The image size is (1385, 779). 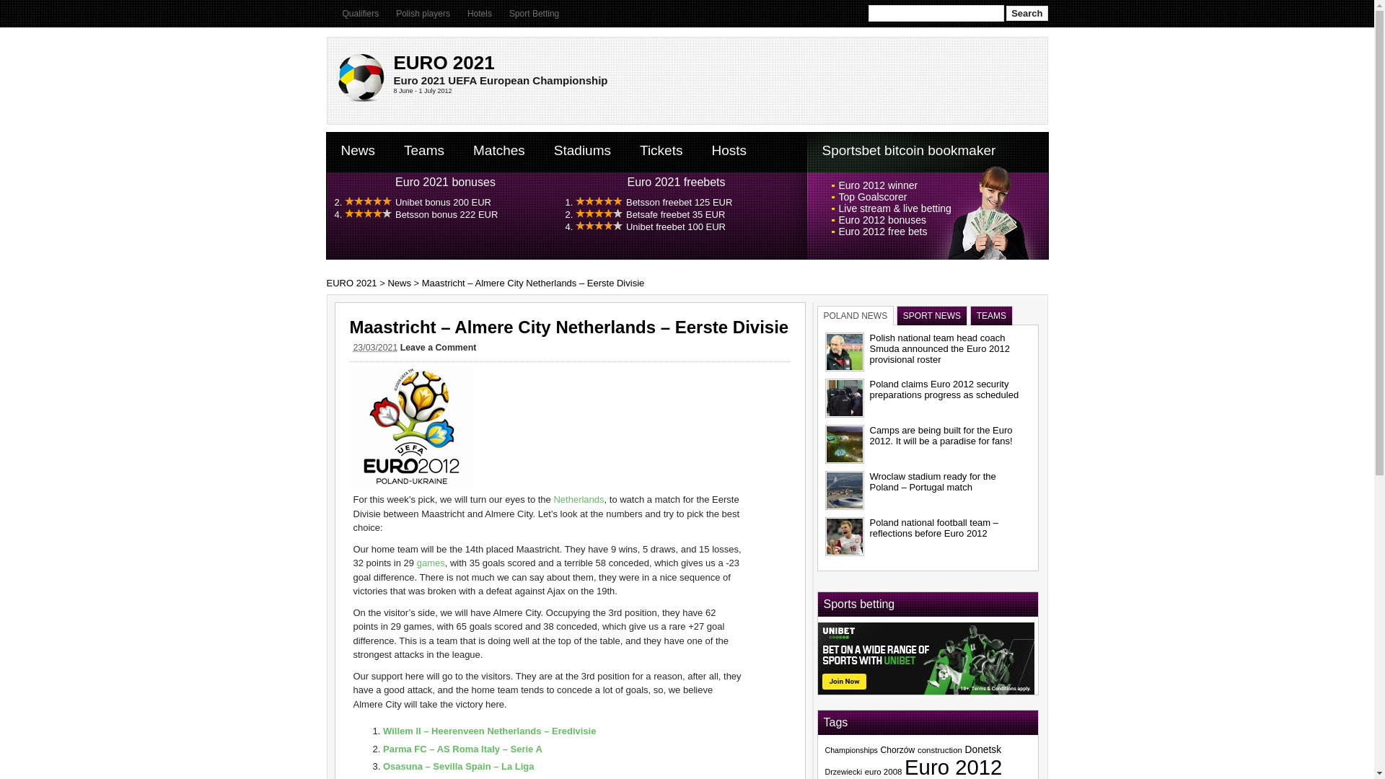 What do you see at coordinates (583, 150) in the screenshot?
I see `Stadiums` at bounding box center [583, 150].